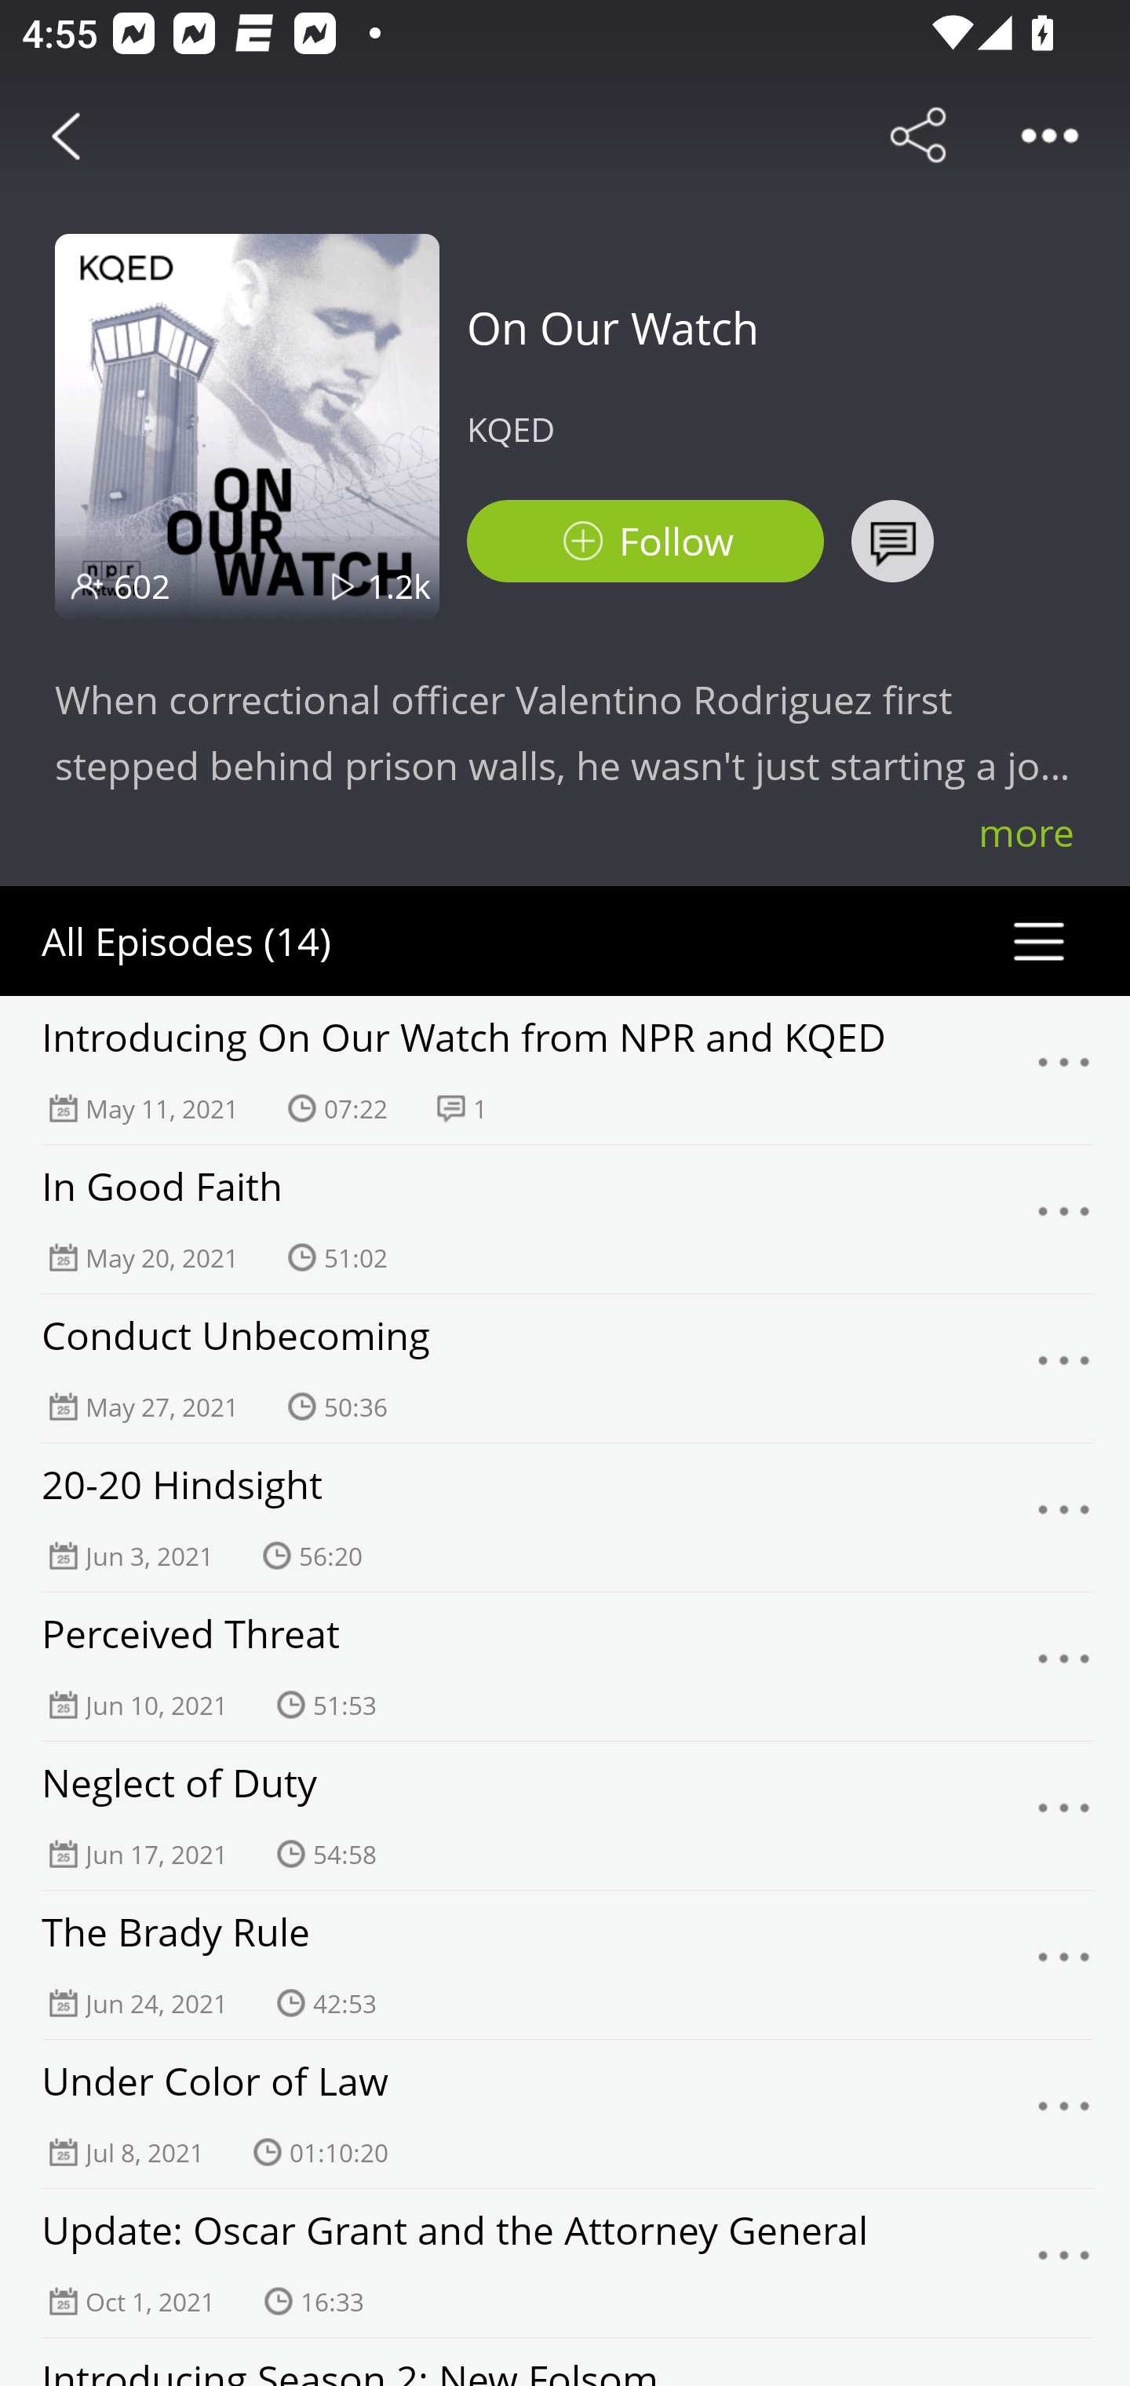  What do you see at coordinates (1064, 1666) in the screenshot?
I see `Menu` at bounding box center [1064, 1666].